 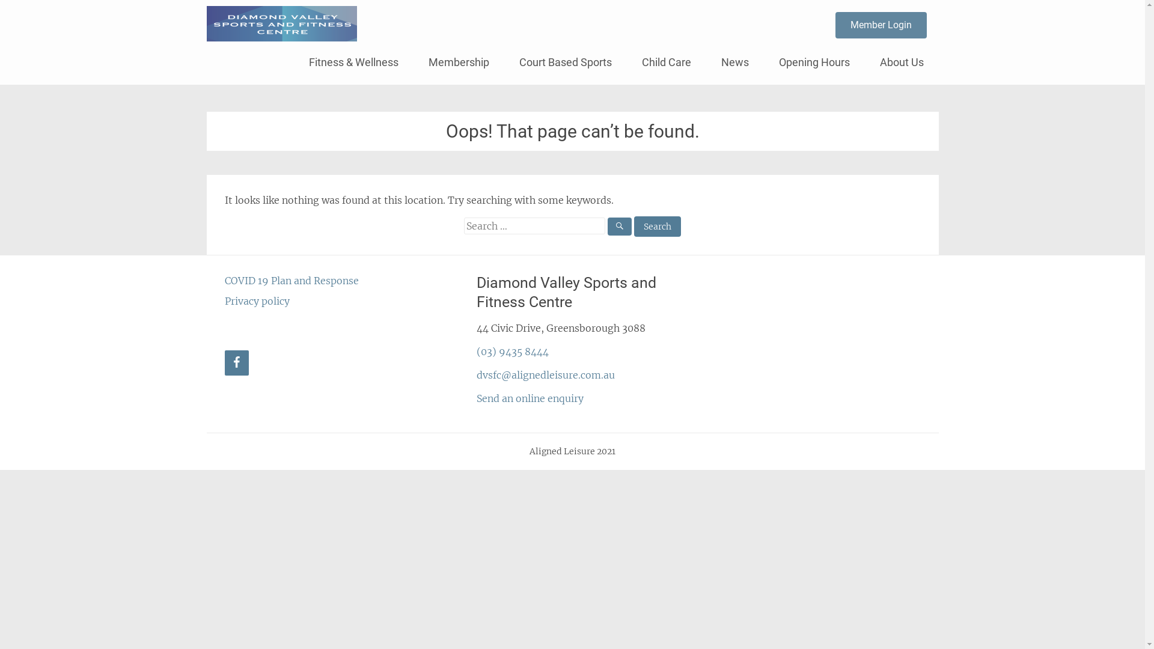 What do you see at coordinates (546, 375) in the screenshot?
I see `dvsfc@alignedleisure.com.au` at bounding box center [546, 375].